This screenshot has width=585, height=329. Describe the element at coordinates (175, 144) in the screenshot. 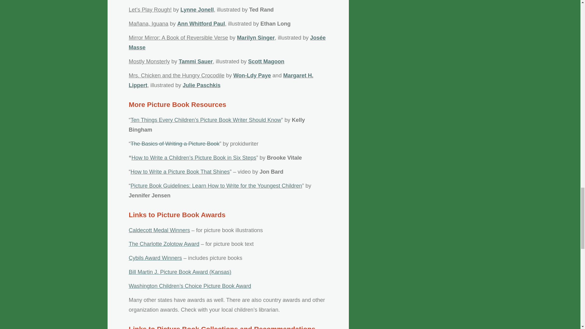

I see `The Basics of Writing a Picture Book` at that location.